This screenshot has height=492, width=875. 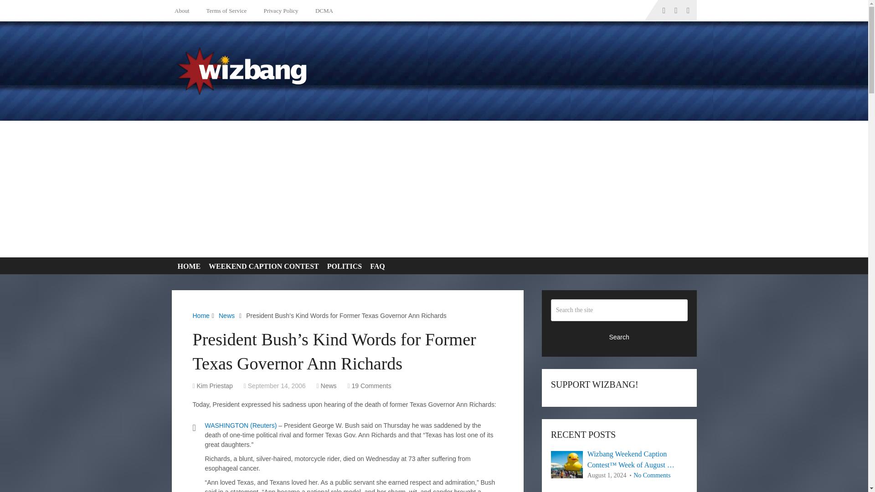 What do you see at coordinates (376, 266) in the screenshot?
I see `FAQ` at bounding box center [376, 266].